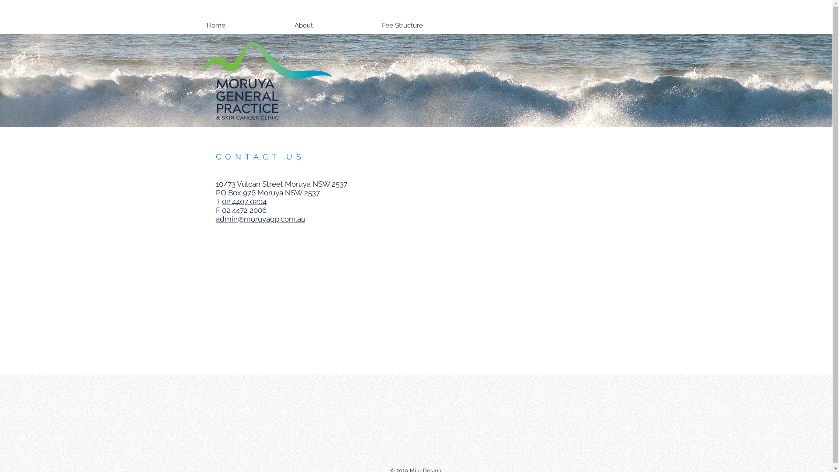 The height and width of the screenshot is (472, 839). Describe the element at coordinates (432, 25) in the screenshot. I see `Fee Structure` at that location.